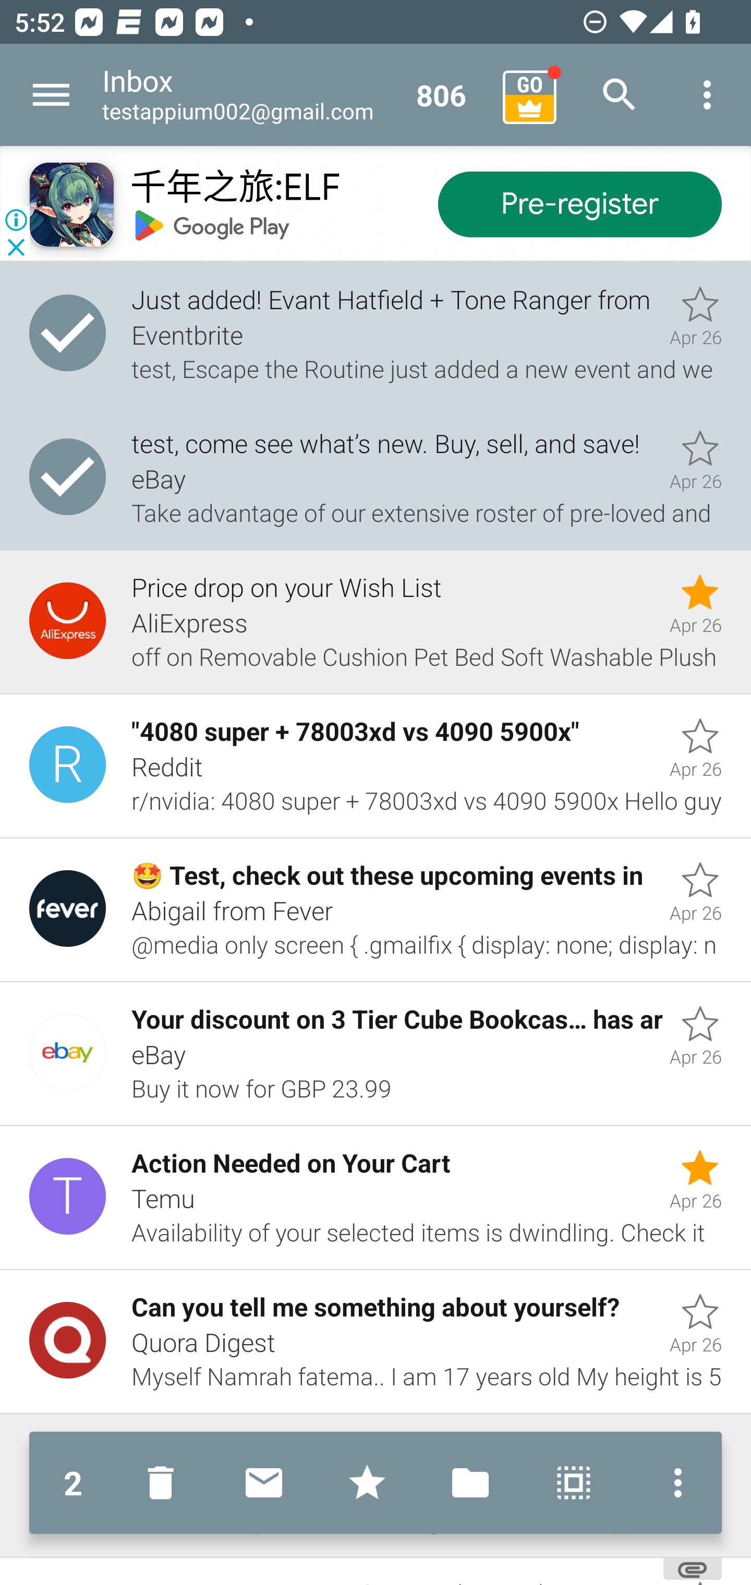 The height and width of the screenshot is (1585, 751). Describe the element at coordinates (707, 95) in the screenshot. I see `More options` at that location.